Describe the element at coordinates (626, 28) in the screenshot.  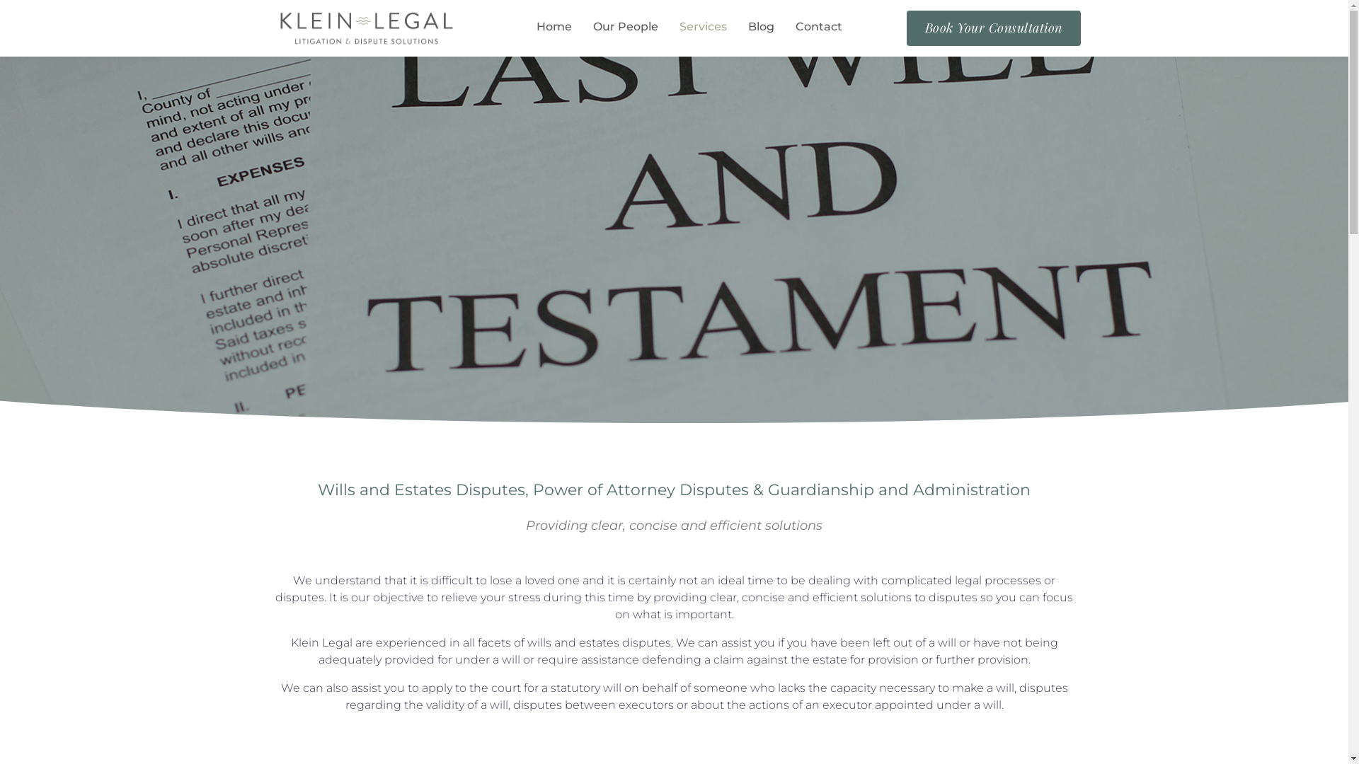
I see `Our People` at that location.